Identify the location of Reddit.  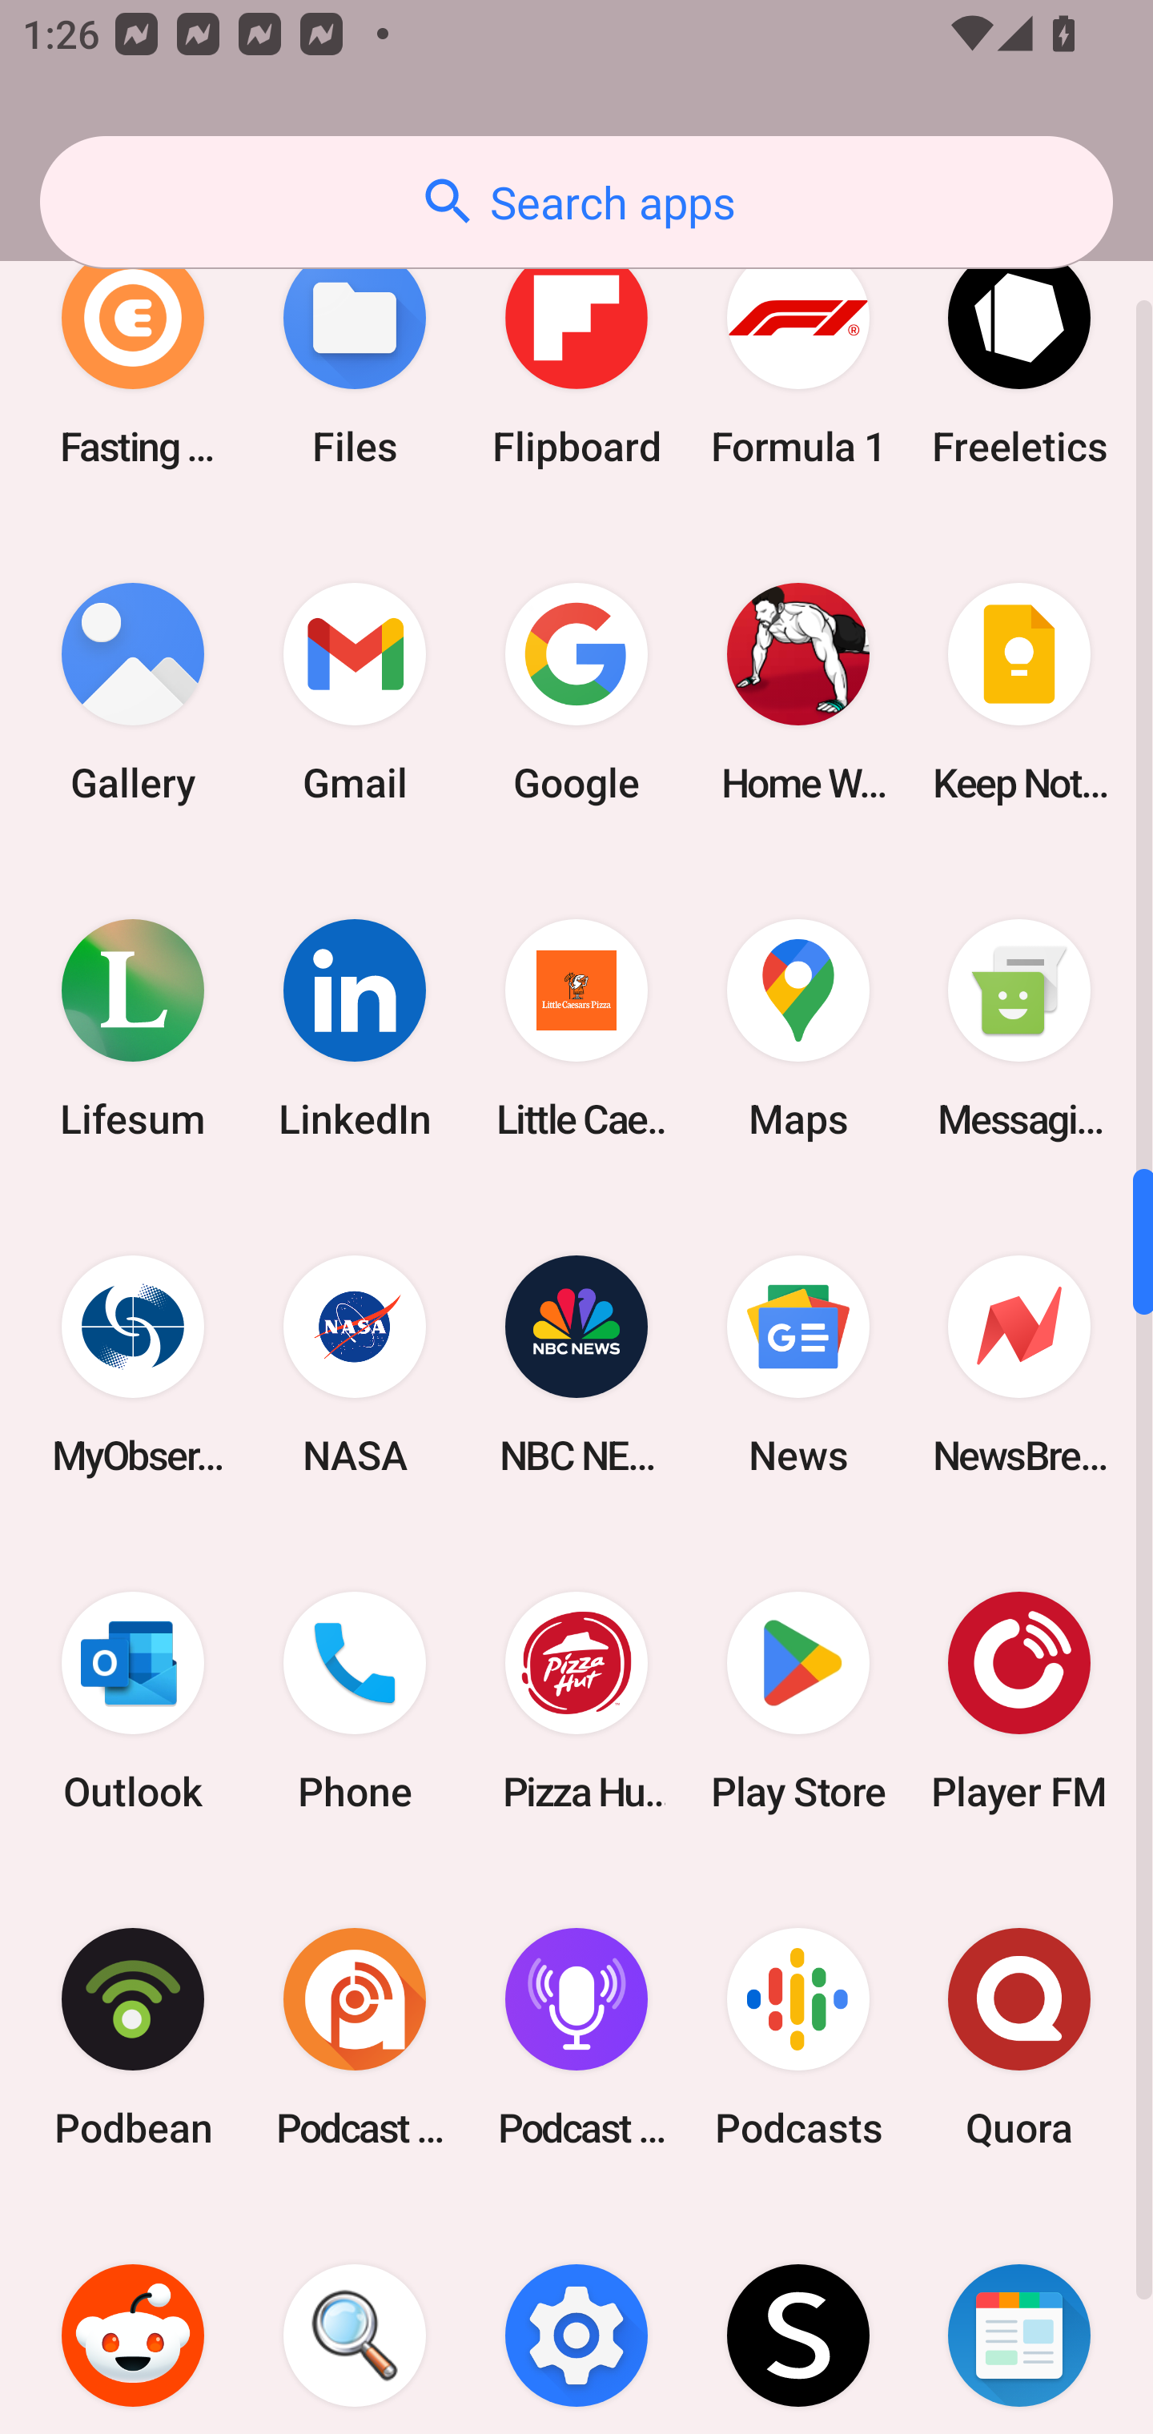
(133, 2320).